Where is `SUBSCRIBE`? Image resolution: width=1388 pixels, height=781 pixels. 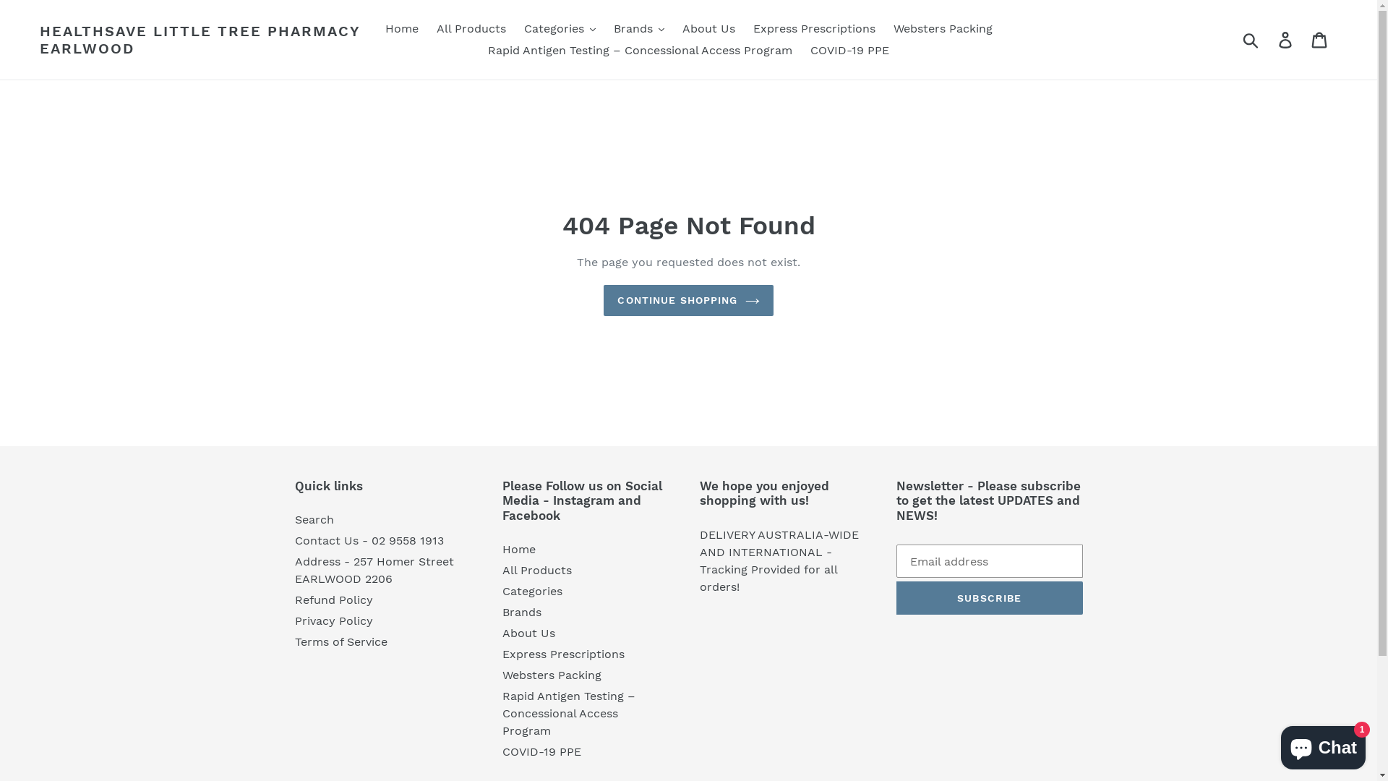
SUBSCRIBE is located at coordinates (990, 598).